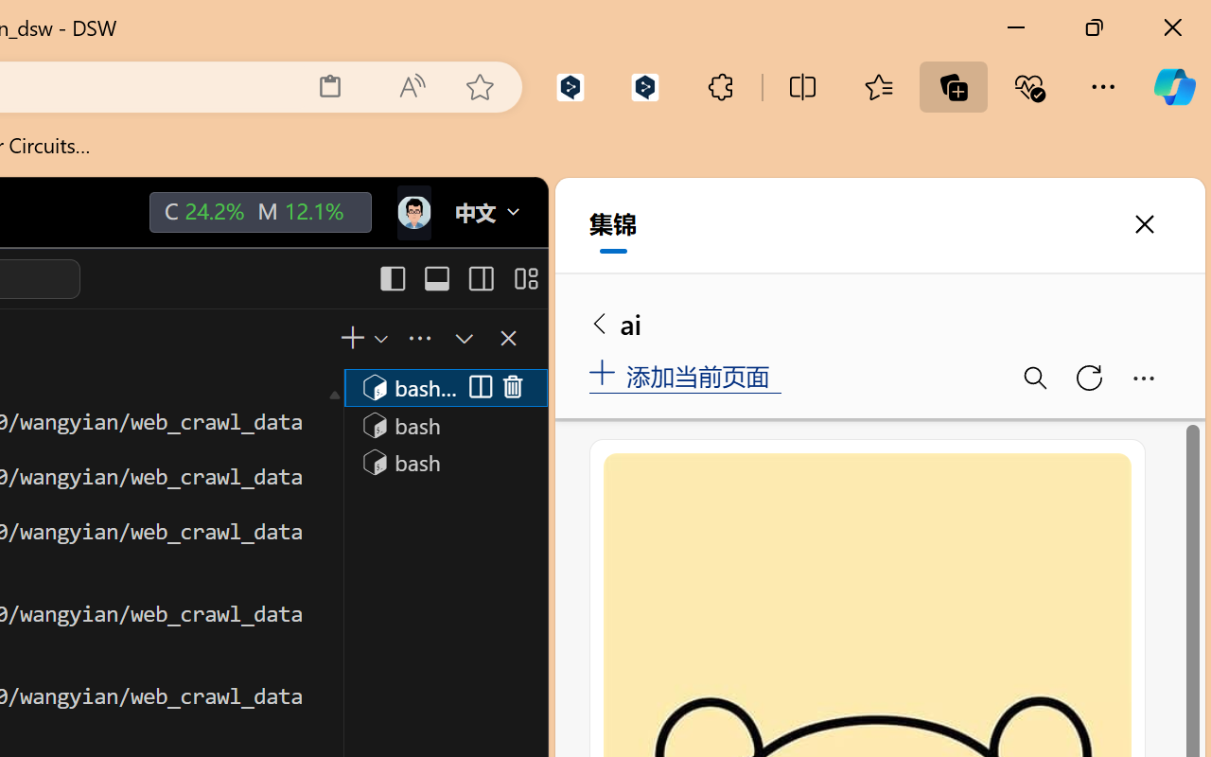 This screenshot has height=757, width=1211. Describe the element at coordinates (412, 208) in the screenshot. I see `icon` at that location.